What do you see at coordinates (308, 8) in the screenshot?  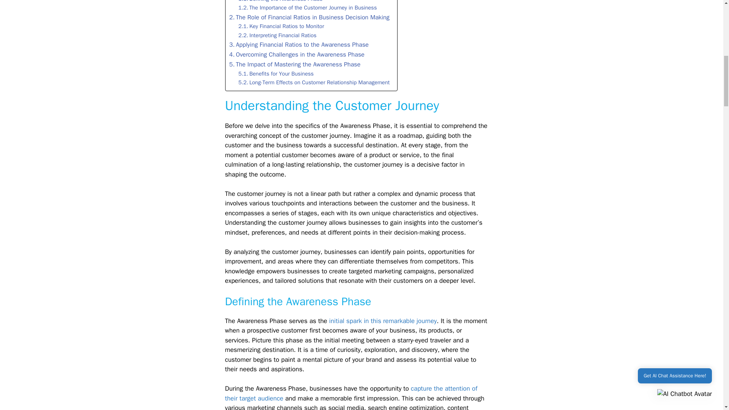 I see `The Importance of the Customer Journey in Business` at bounding box center [308, 8].